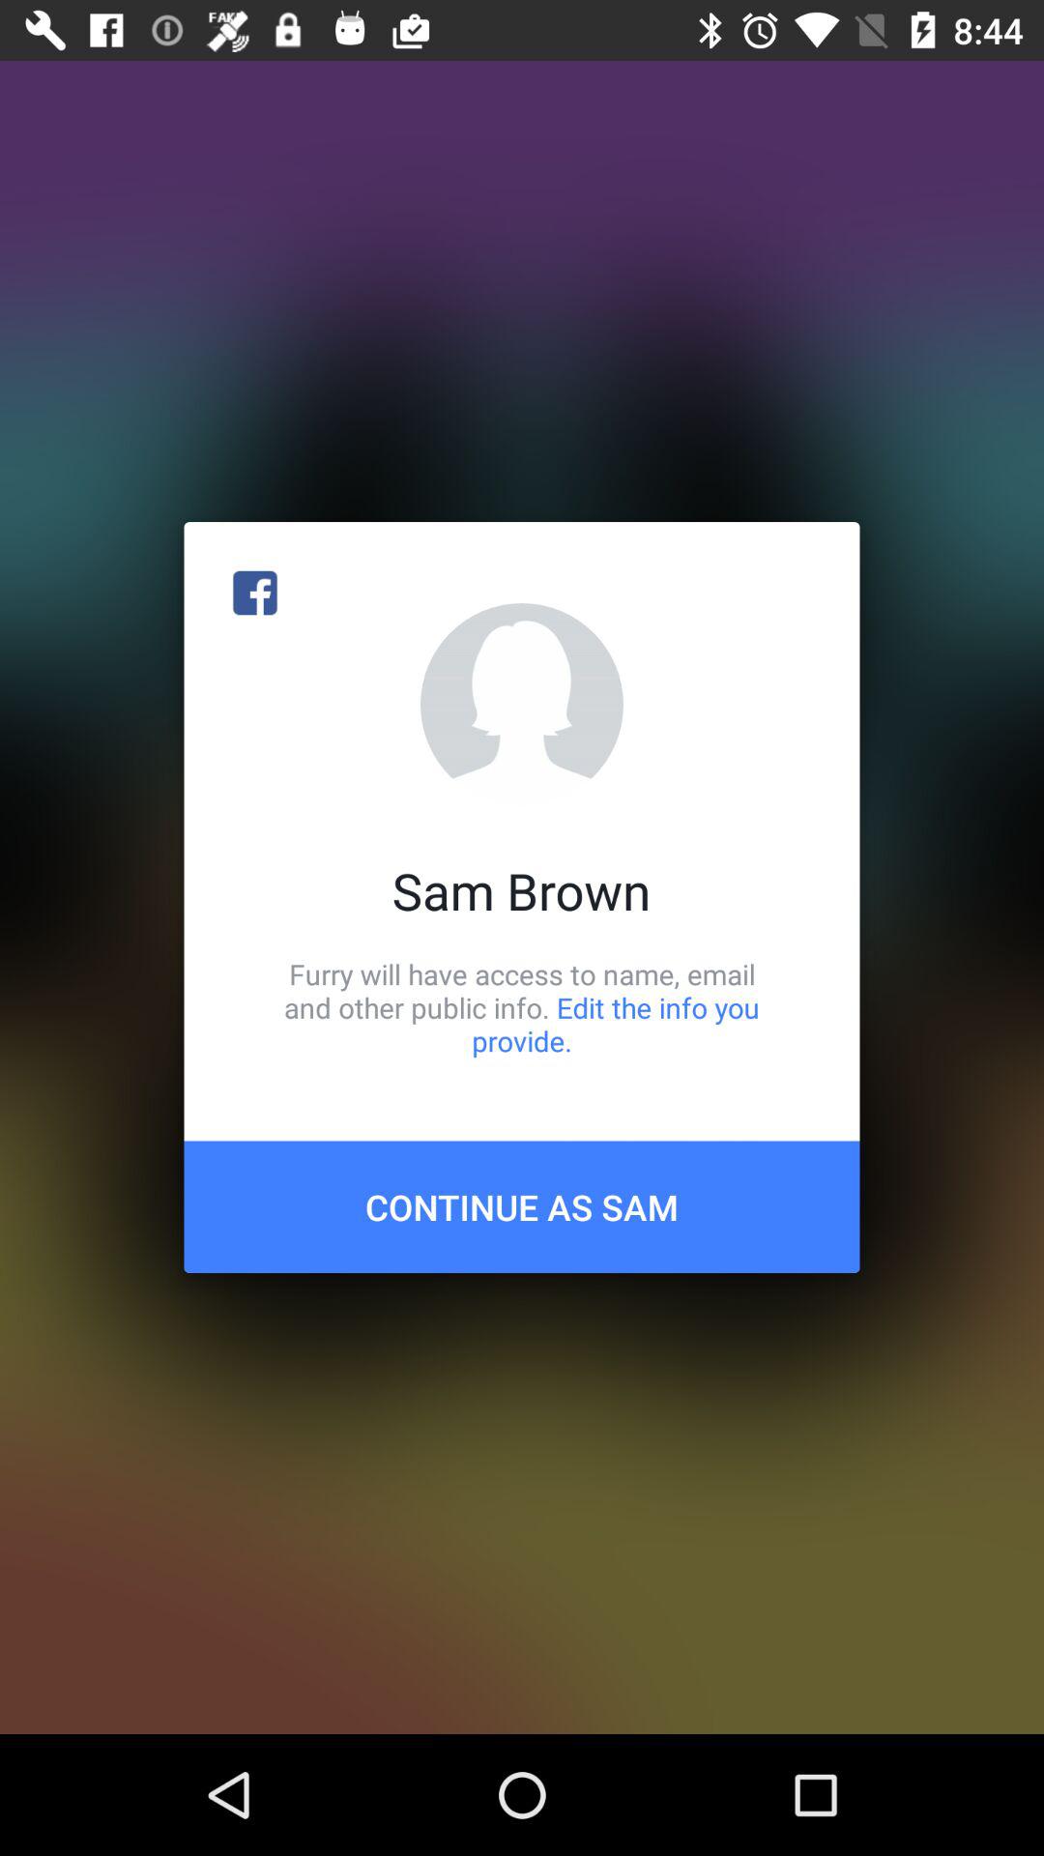 This screenshot has width=1044, height=1856. Describe the element at coordinates (522, 1007) in the screenshot. I see `click icon above continue as sam` at that location.